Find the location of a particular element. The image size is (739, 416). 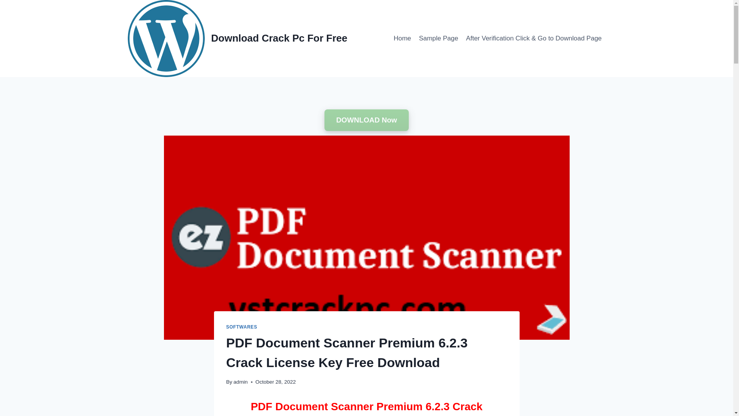

DOWNLOAD Now is located at coordinates (366, 120).